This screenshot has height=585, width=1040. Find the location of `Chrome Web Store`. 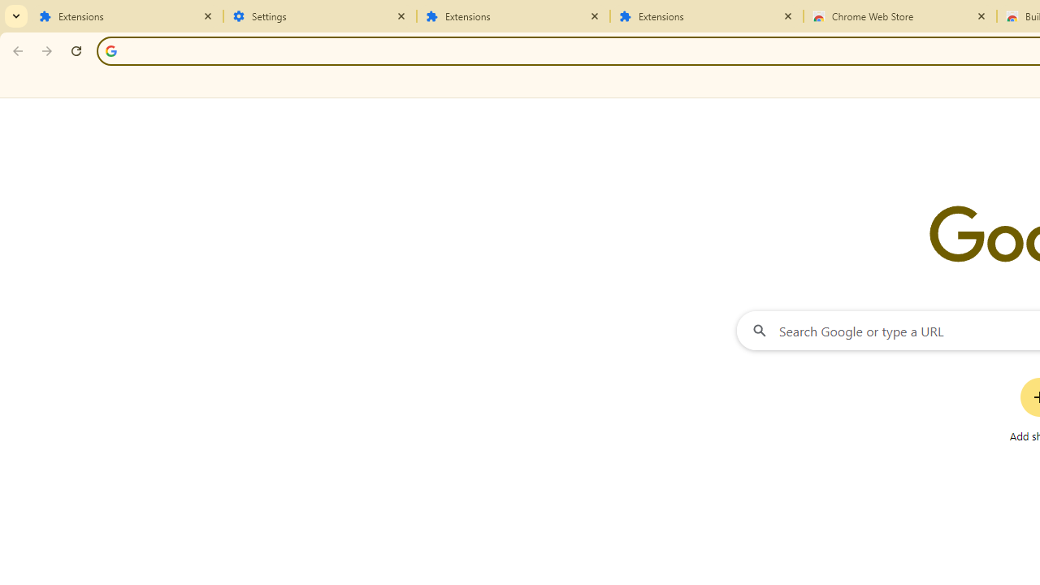

Chrome Web Store is located at coordinates (900, 16).